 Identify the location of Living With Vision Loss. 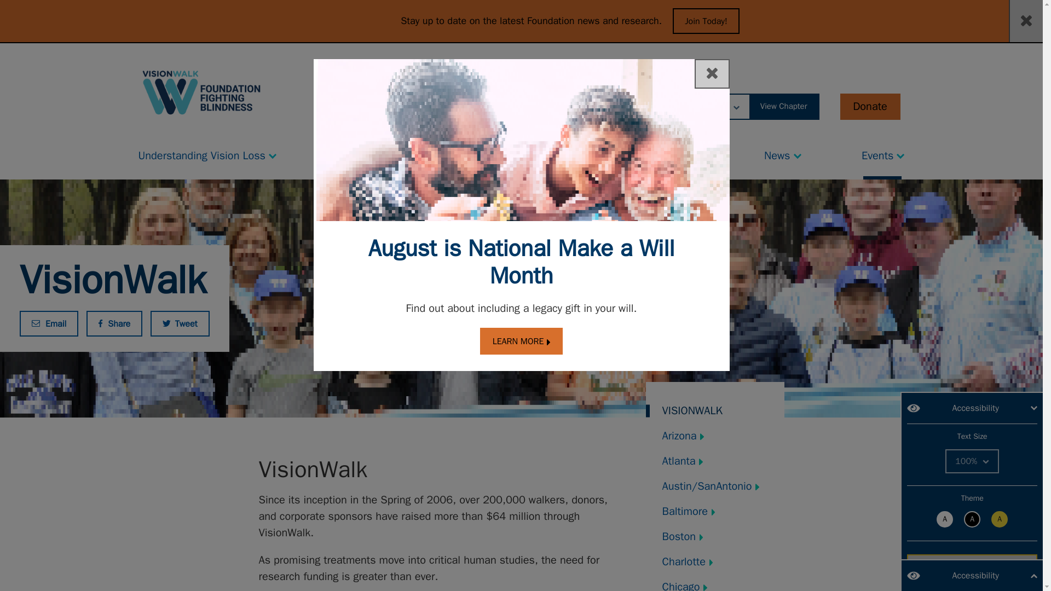
(397, 153).